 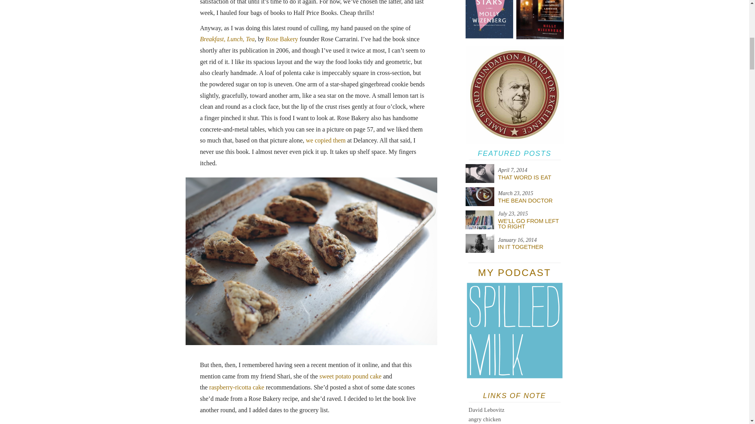 What do you see at coordinates (282, 39) in the screenshot?
I see `Rose Bakery` at bounding box center [282, 39].